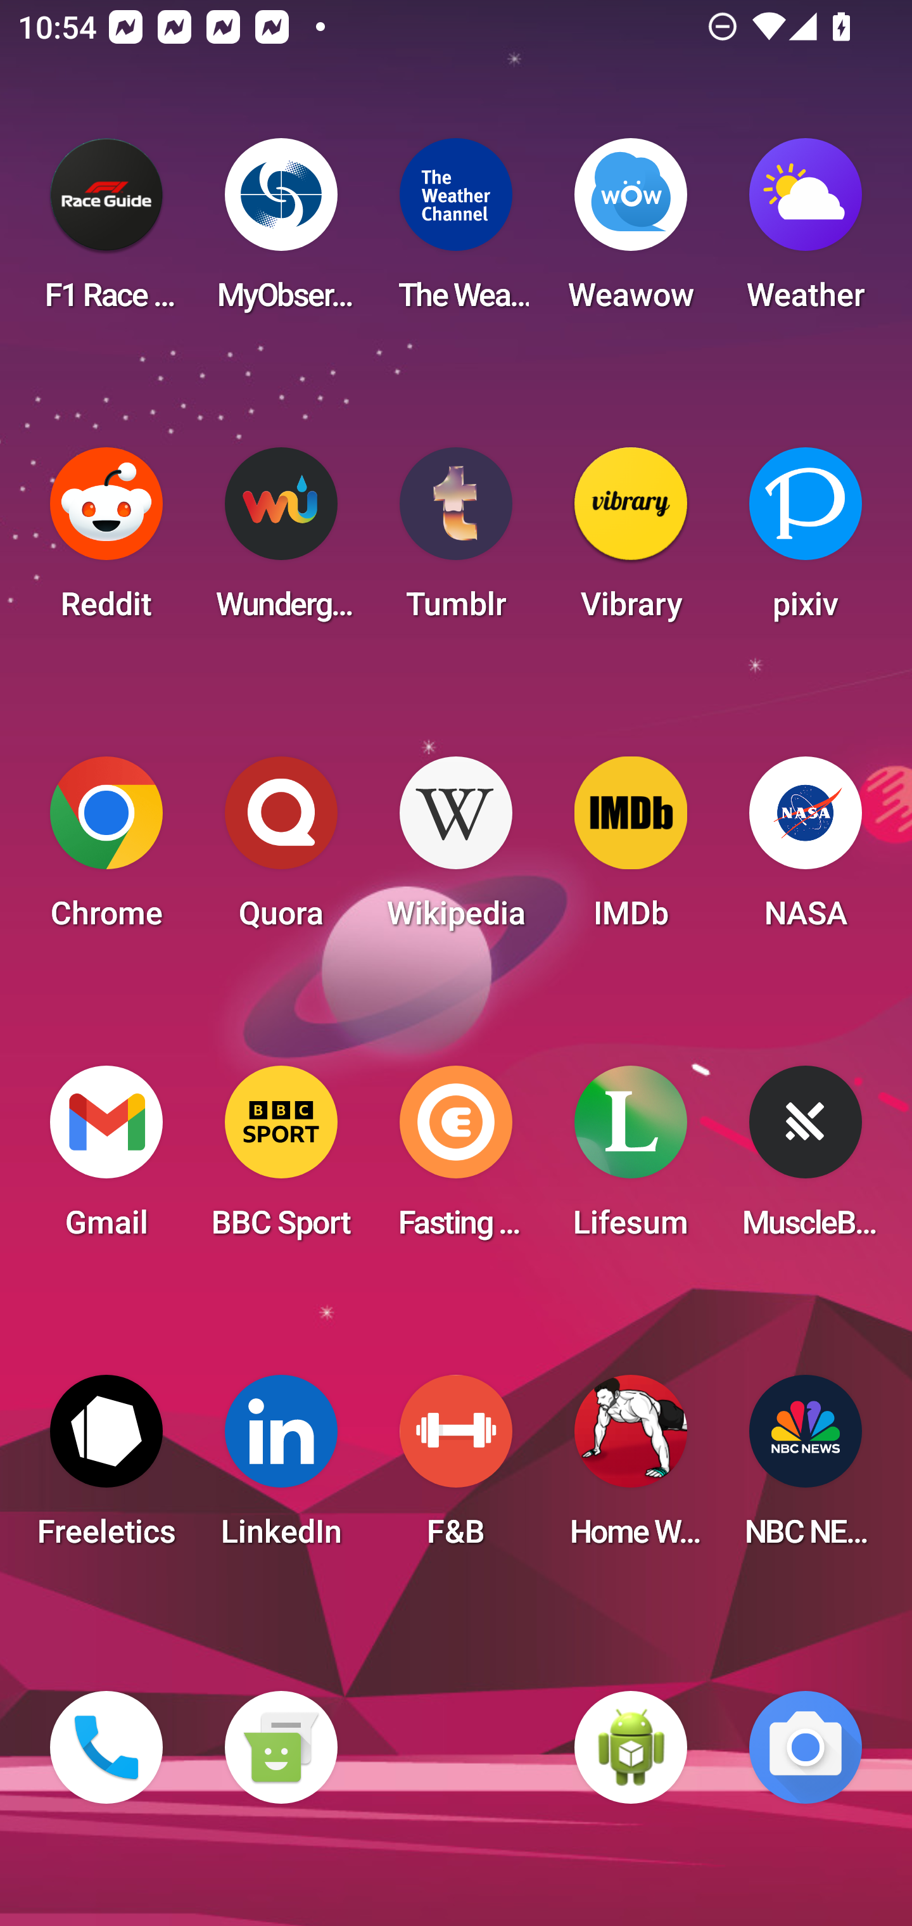 The image size is (912, 1926). Describe the element at coordinates (106, 1469) in the screenshot. I see `Freeletics` at that location.